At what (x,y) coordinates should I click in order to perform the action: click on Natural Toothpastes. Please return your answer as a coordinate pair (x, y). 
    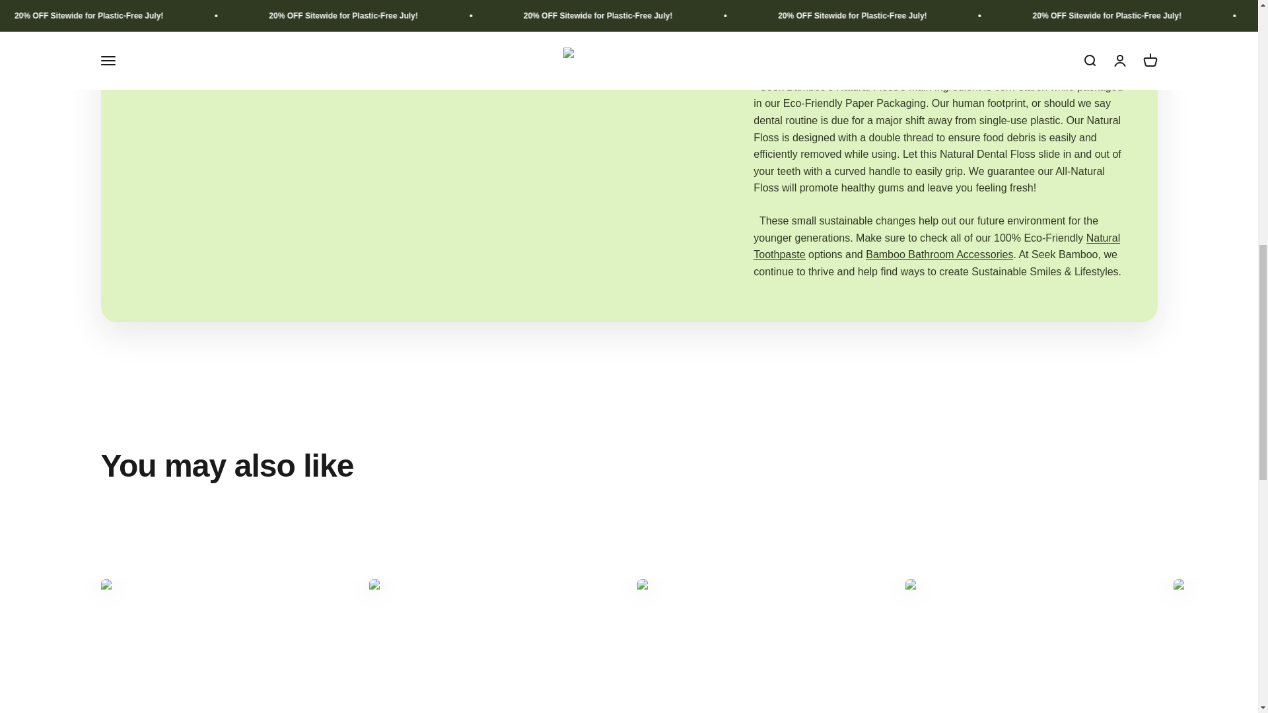
    Looking at the image, I should click on (936, 247).